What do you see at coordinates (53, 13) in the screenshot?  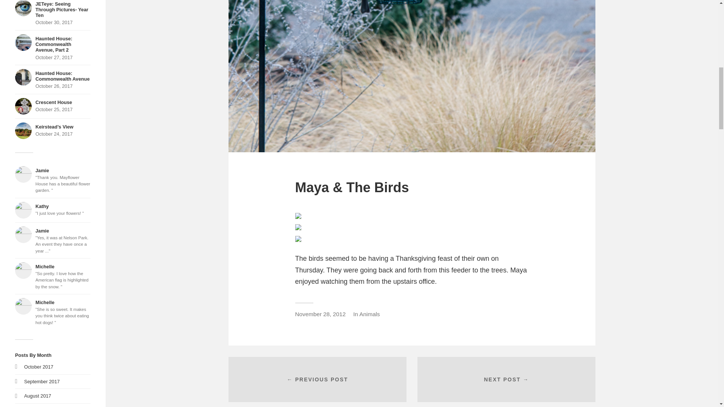 I see `August 2017` at bounding box center [53, 13].